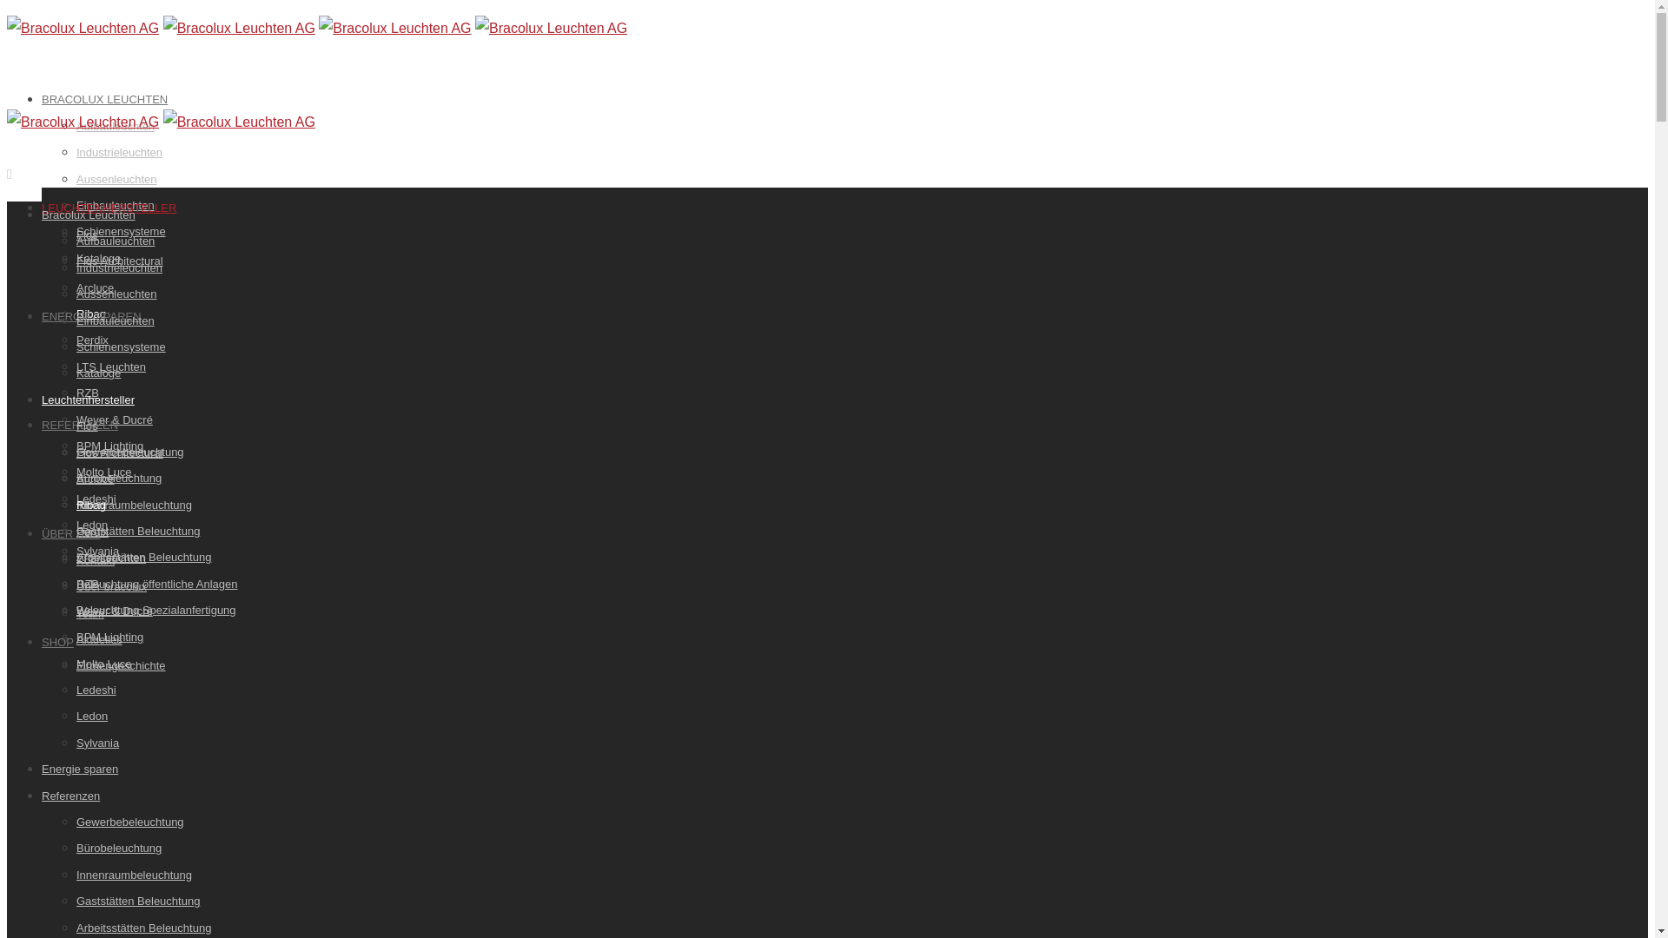 This screenshot has width=1668, height=938. I want to click on Industrieleuchten, so click(120, 268).